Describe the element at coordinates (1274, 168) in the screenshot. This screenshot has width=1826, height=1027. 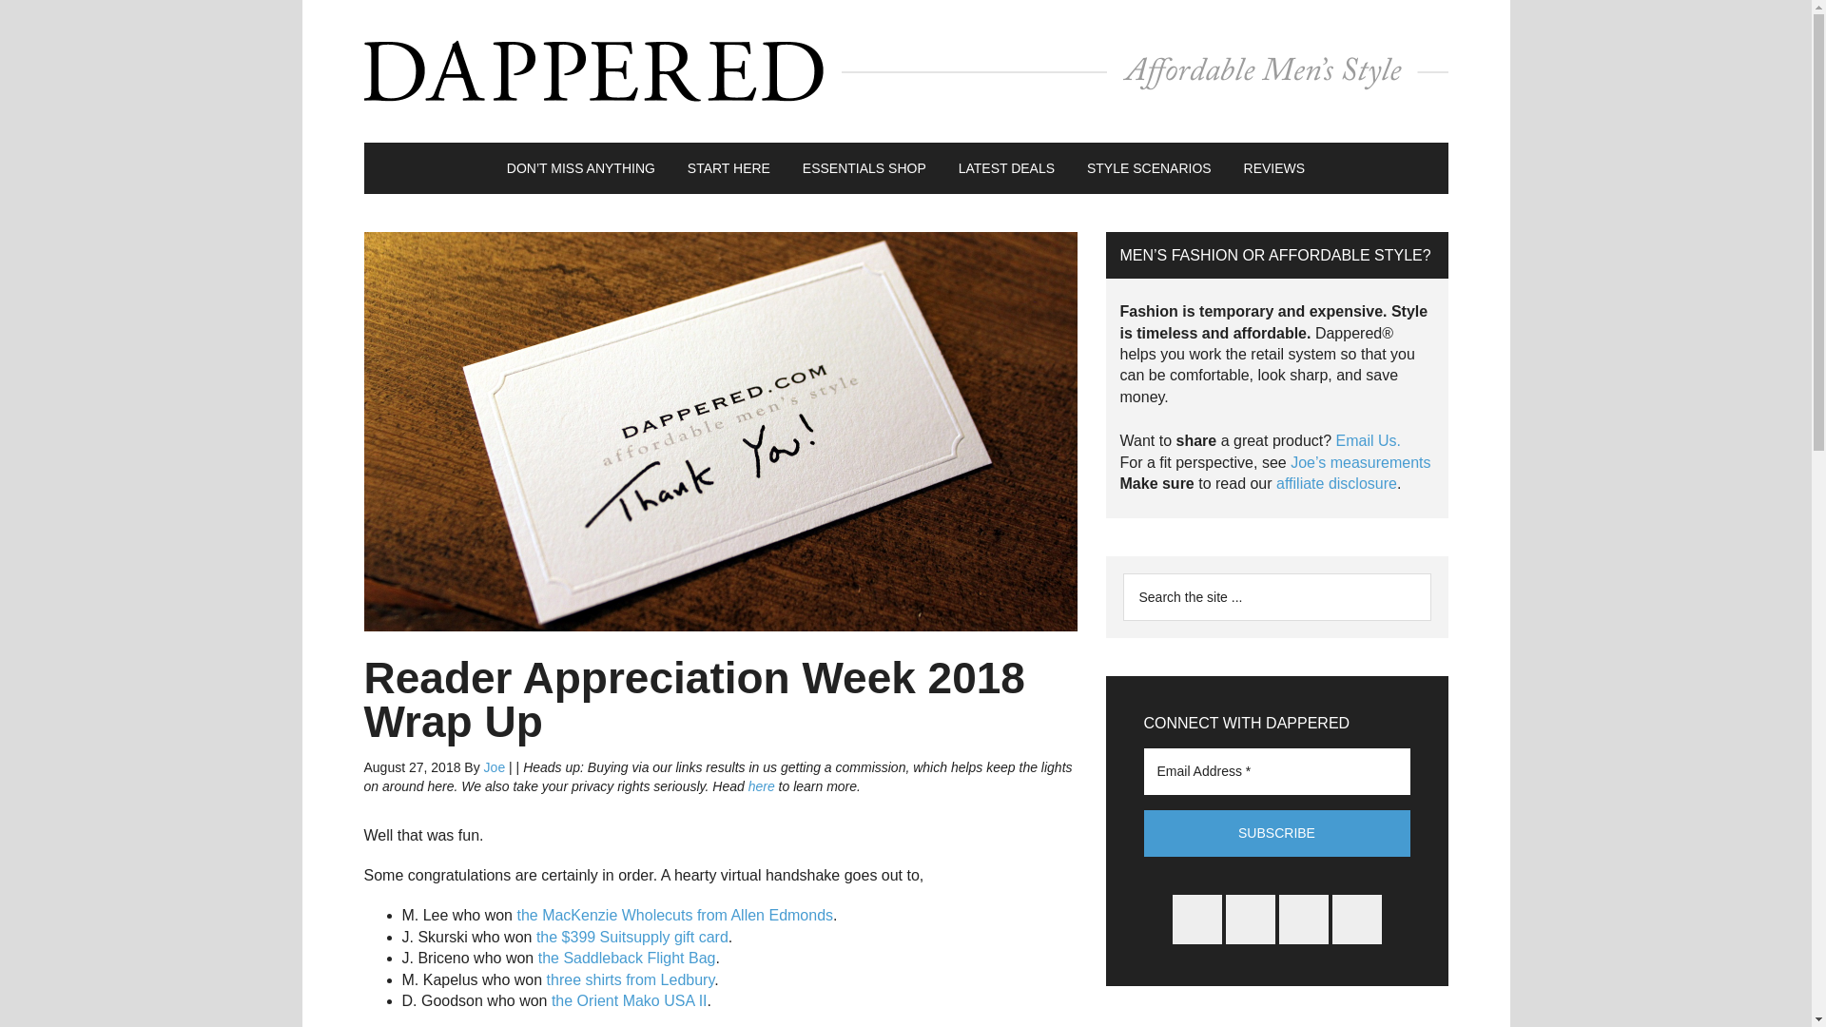
I see `REVIEWS` at that location.